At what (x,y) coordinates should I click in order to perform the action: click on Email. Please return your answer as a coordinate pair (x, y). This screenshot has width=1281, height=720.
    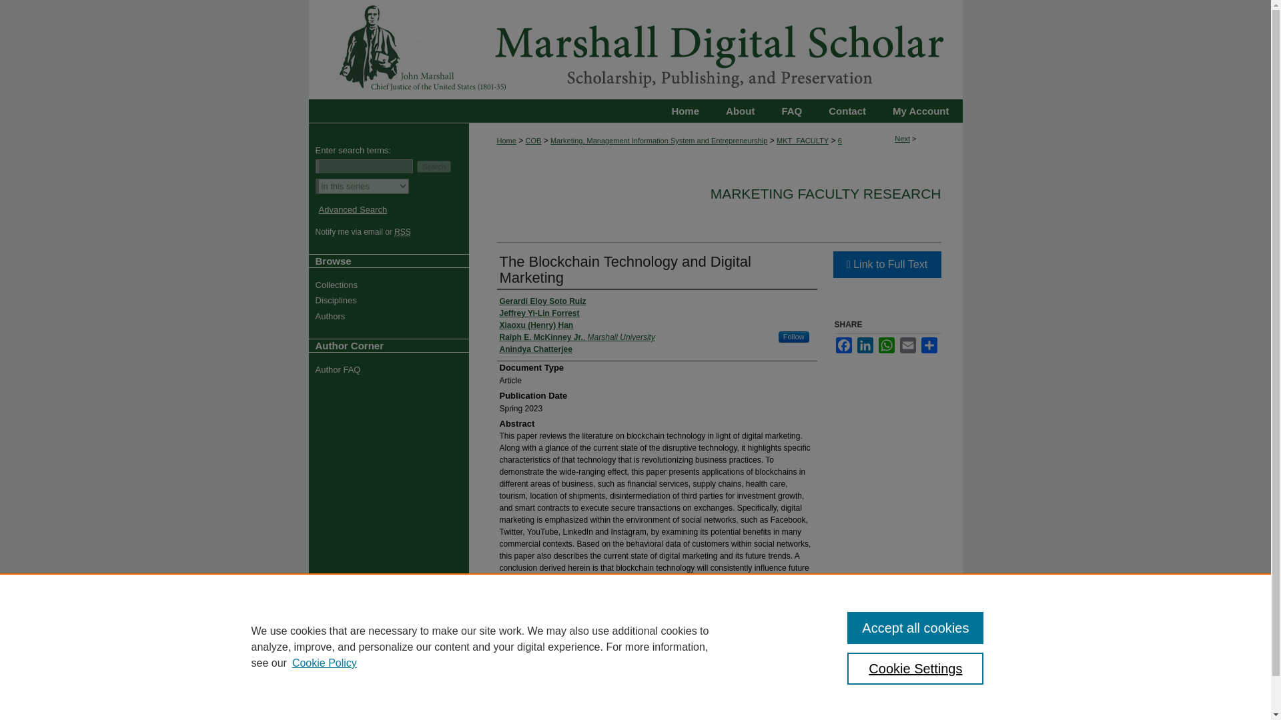
    Looking at the image, I should click on (907, 345).